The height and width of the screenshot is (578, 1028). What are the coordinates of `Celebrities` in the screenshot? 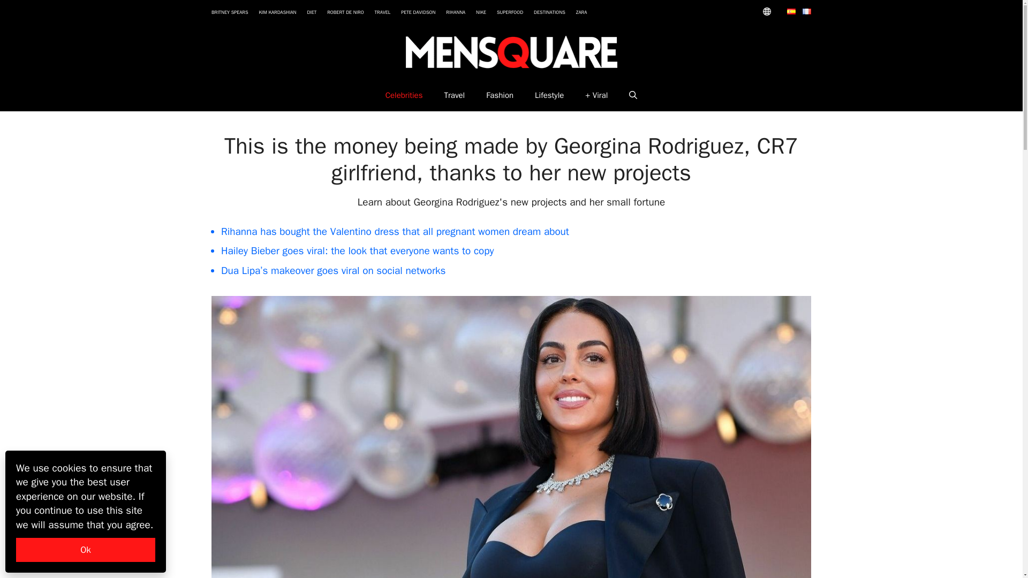 It's located at (404, 95).